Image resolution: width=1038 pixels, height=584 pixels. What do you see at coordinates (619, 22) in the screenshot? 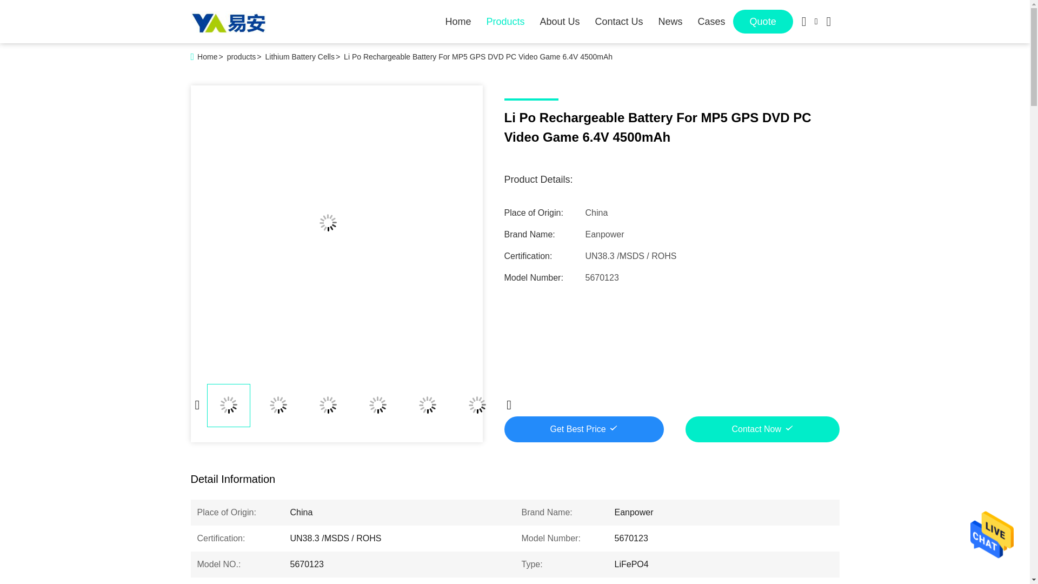
I see `Contact Us` at bounding box center [619, 22].